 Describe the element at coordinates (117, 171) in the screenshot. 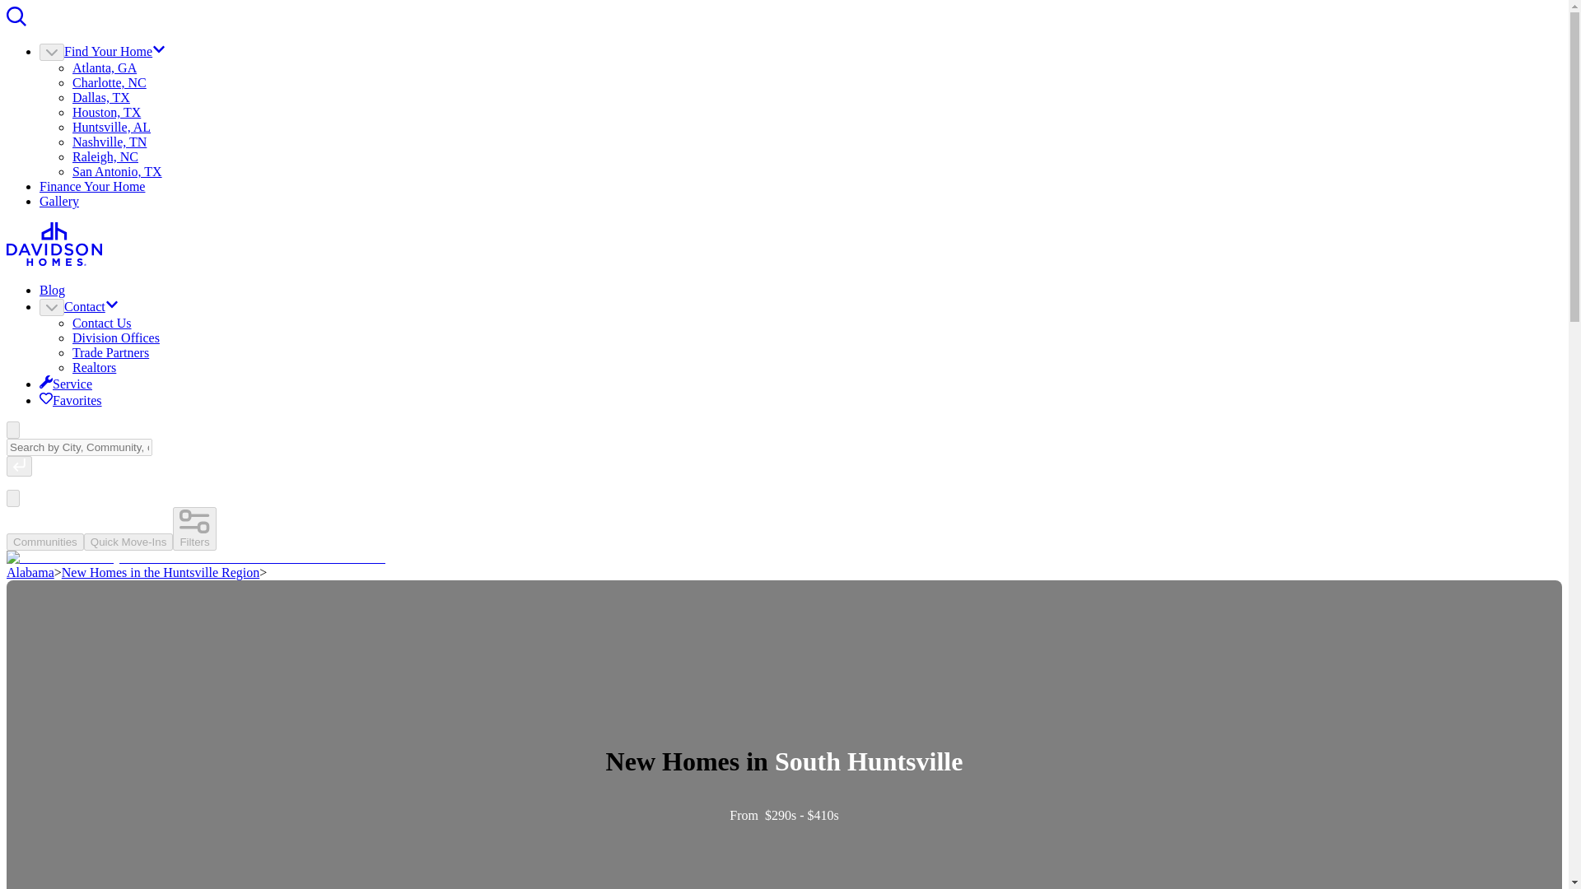

I see `San Antonio, TX` at that location.